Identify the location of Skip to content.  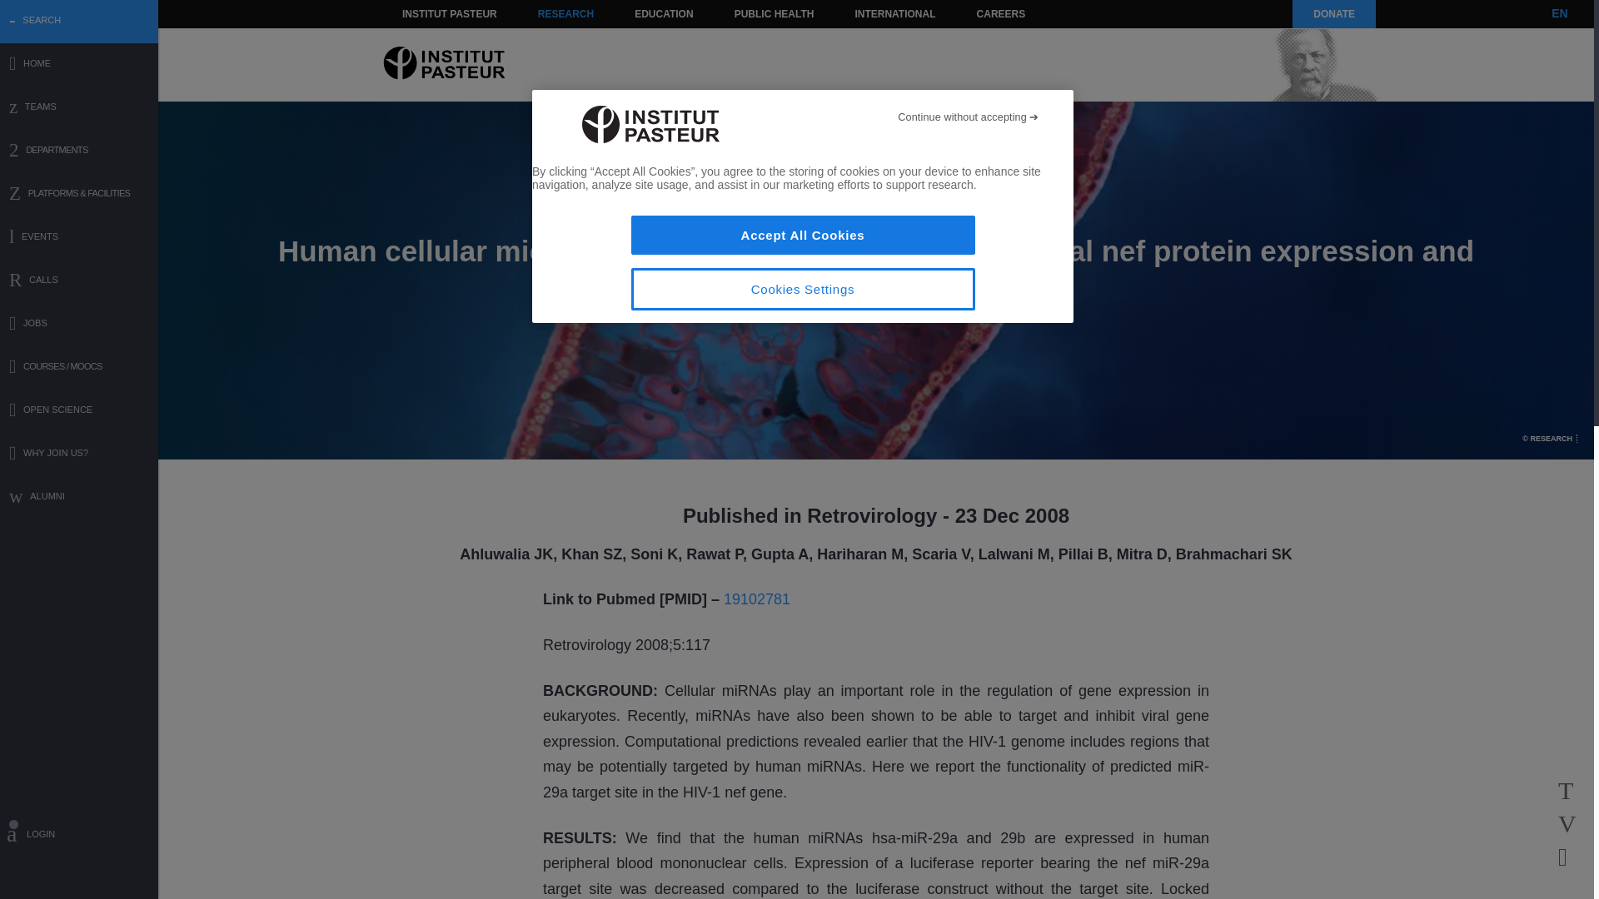
(425, 13).